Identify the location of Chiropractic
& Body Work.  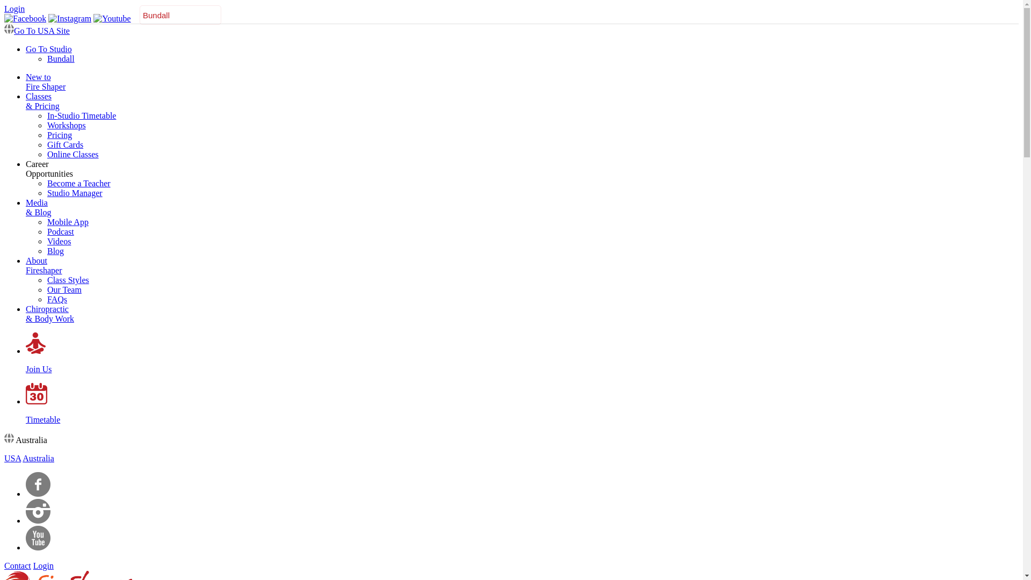
(50, 314).